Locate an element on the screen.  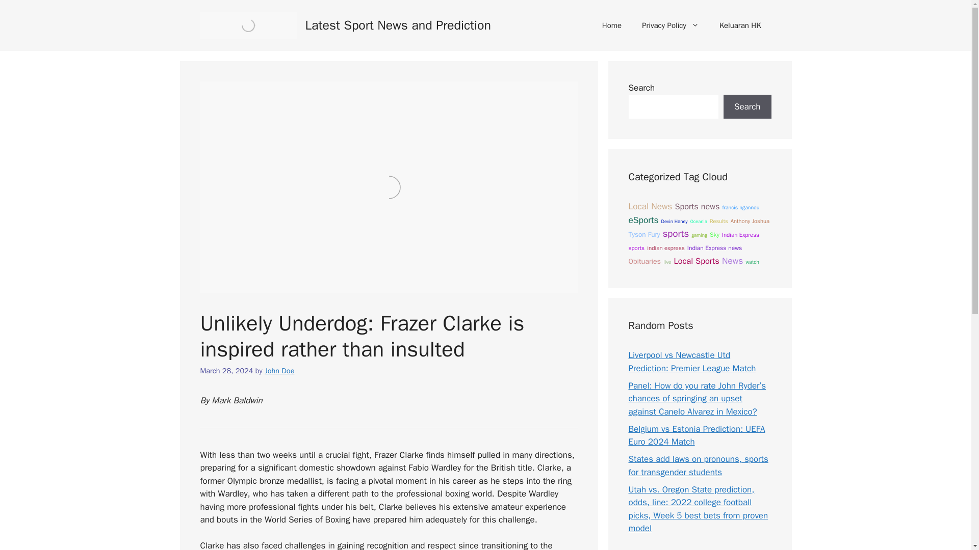
Indian Express news is located at coordinates (714, 248).